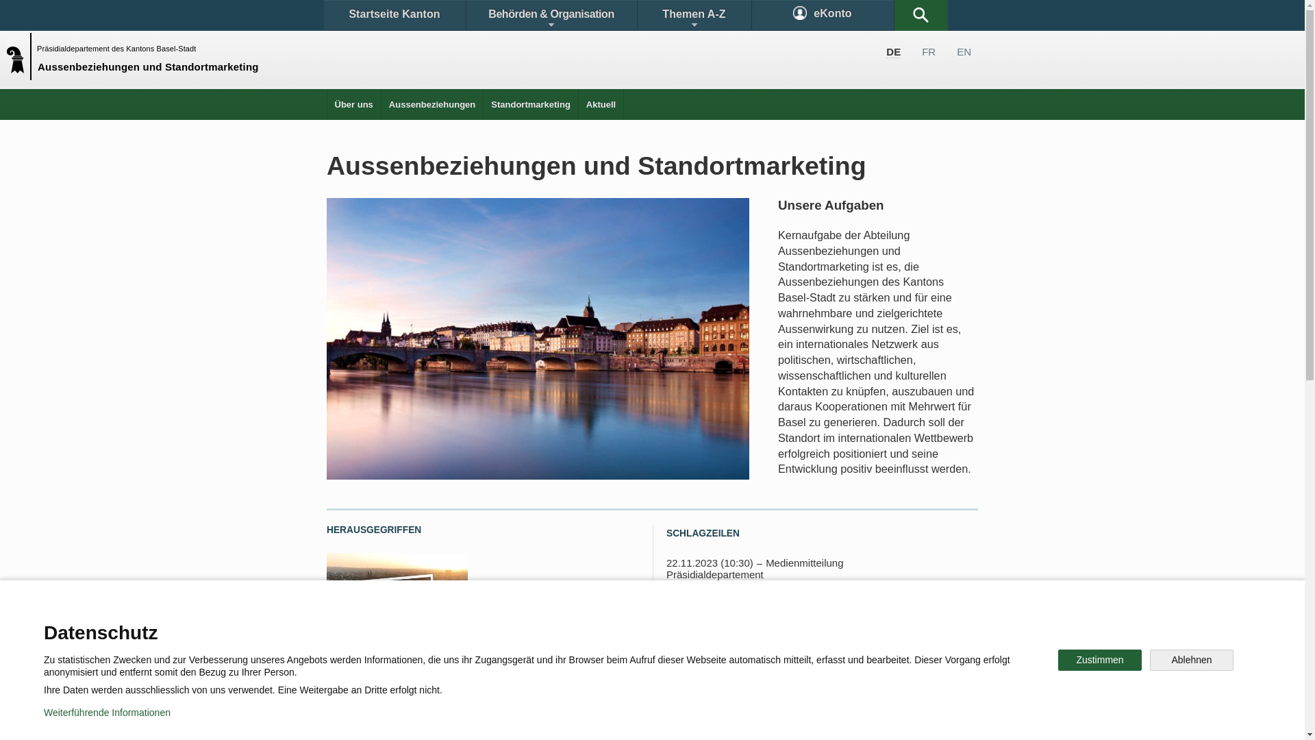 Image resolution: width=1315 pixels, height=740 pixels. Describe the element at coordinates (540, 626) in the screenshot. I see `Gesetze` at that location.